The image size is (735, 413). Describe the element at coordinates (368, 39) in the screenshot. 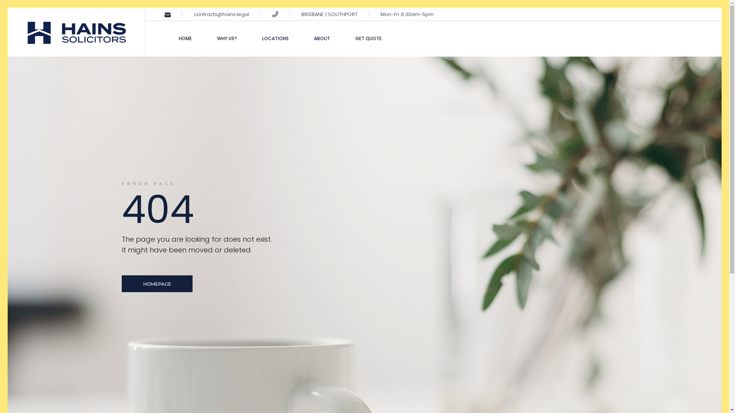

I see `GET QUOTE` at that location.